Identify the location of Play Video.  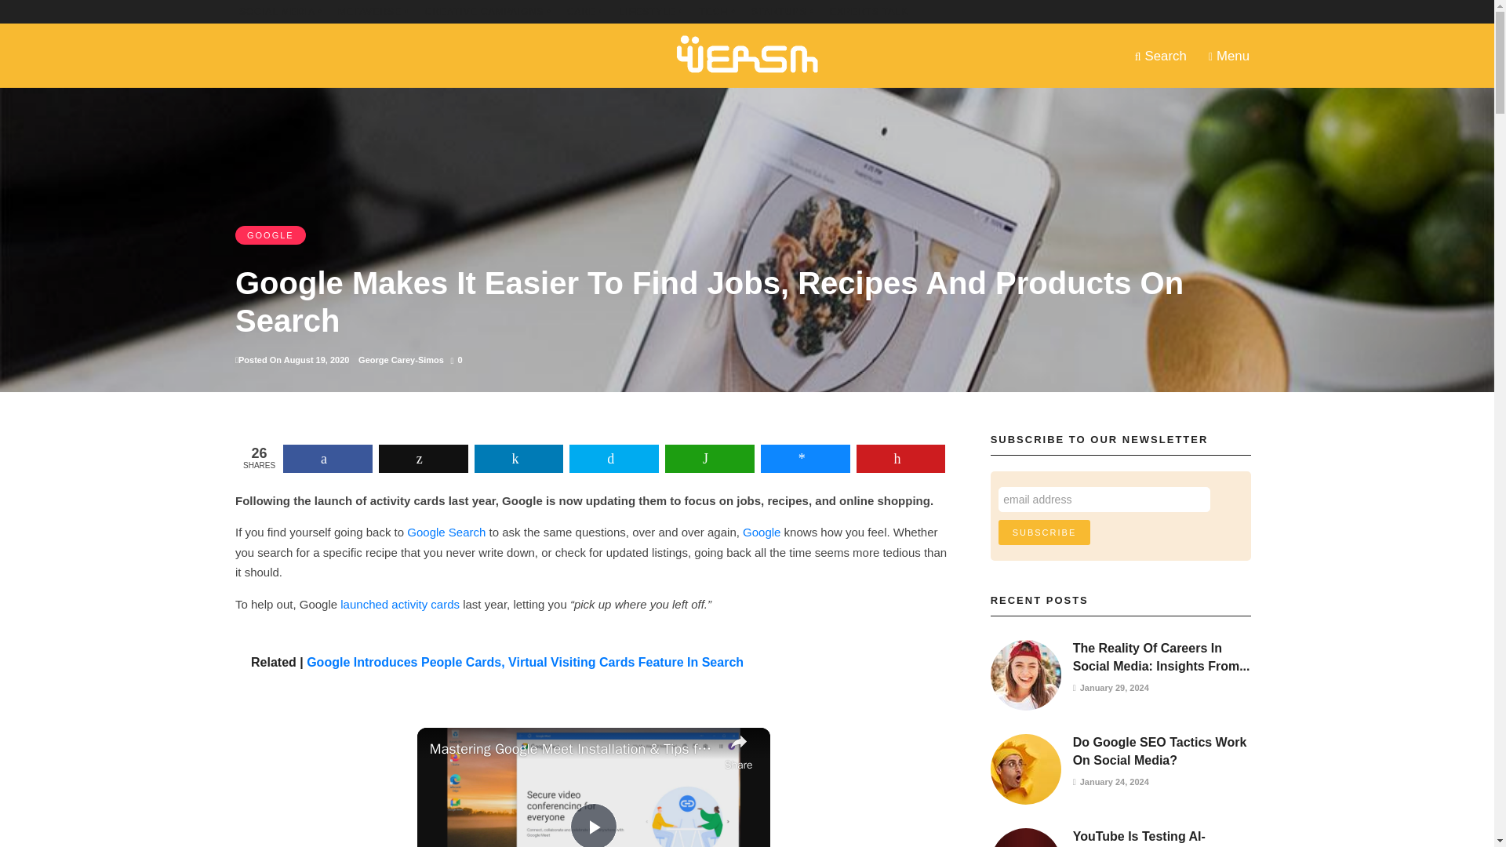
(594, 825).